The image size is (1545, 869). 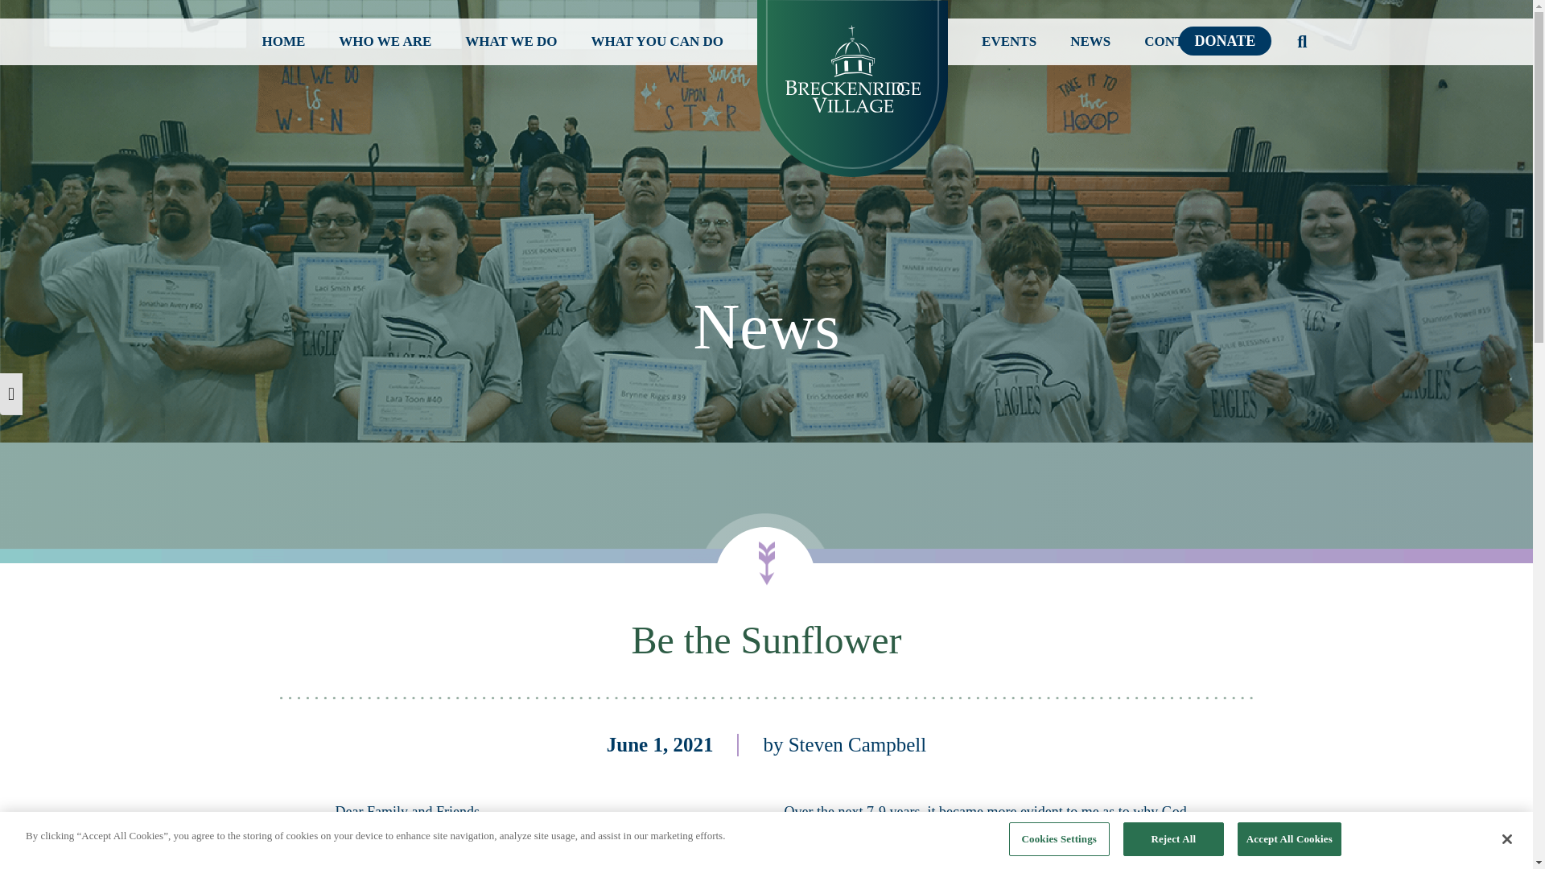 What do you see at coordinates (1223, 41) in the screenshot?
I see `DONATE` at bounding box center [1223, 41].